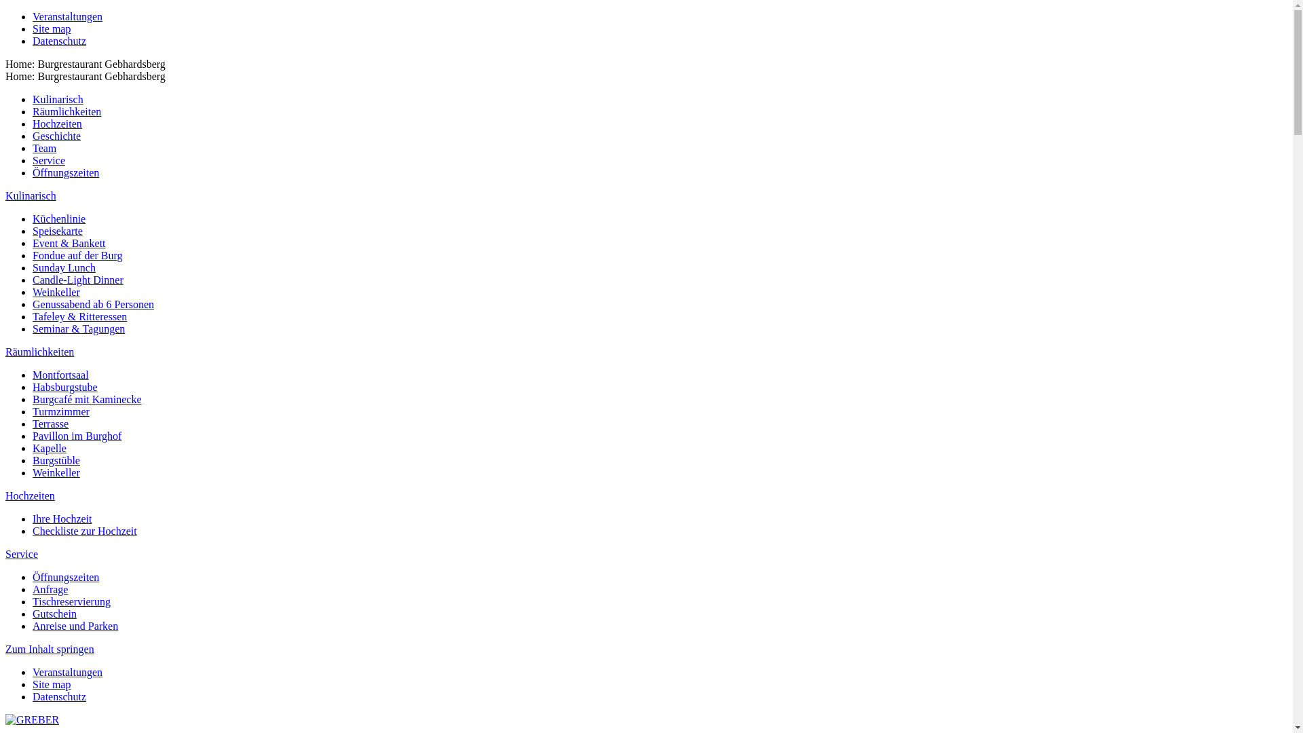 This screenshot has width=1303, height=733. What do you see at coordinates (72, 601) in the screenshot?
I see `Tischreservierung` at bounding box center [72, 601].